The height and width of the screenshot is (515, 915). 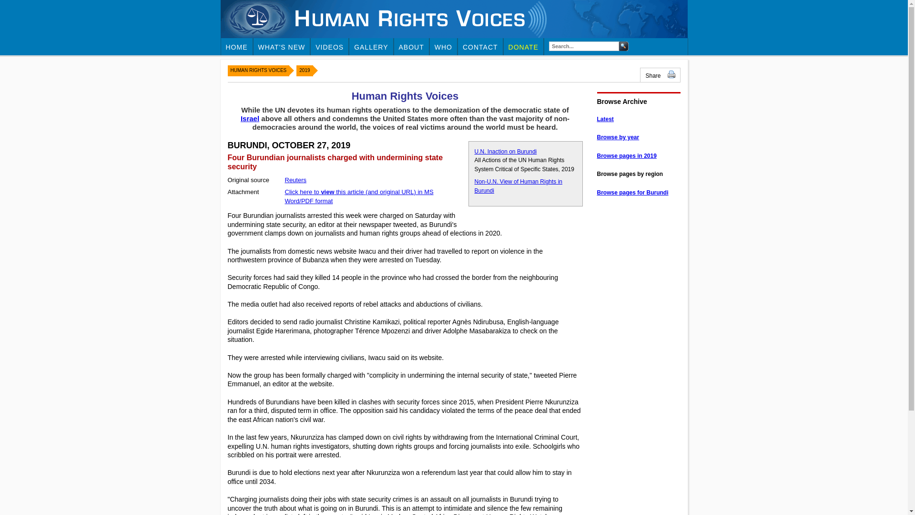 What do you see at coordinates (250, 118) in the screenshot?
I see `Israel` at bounding box center [250, 118].